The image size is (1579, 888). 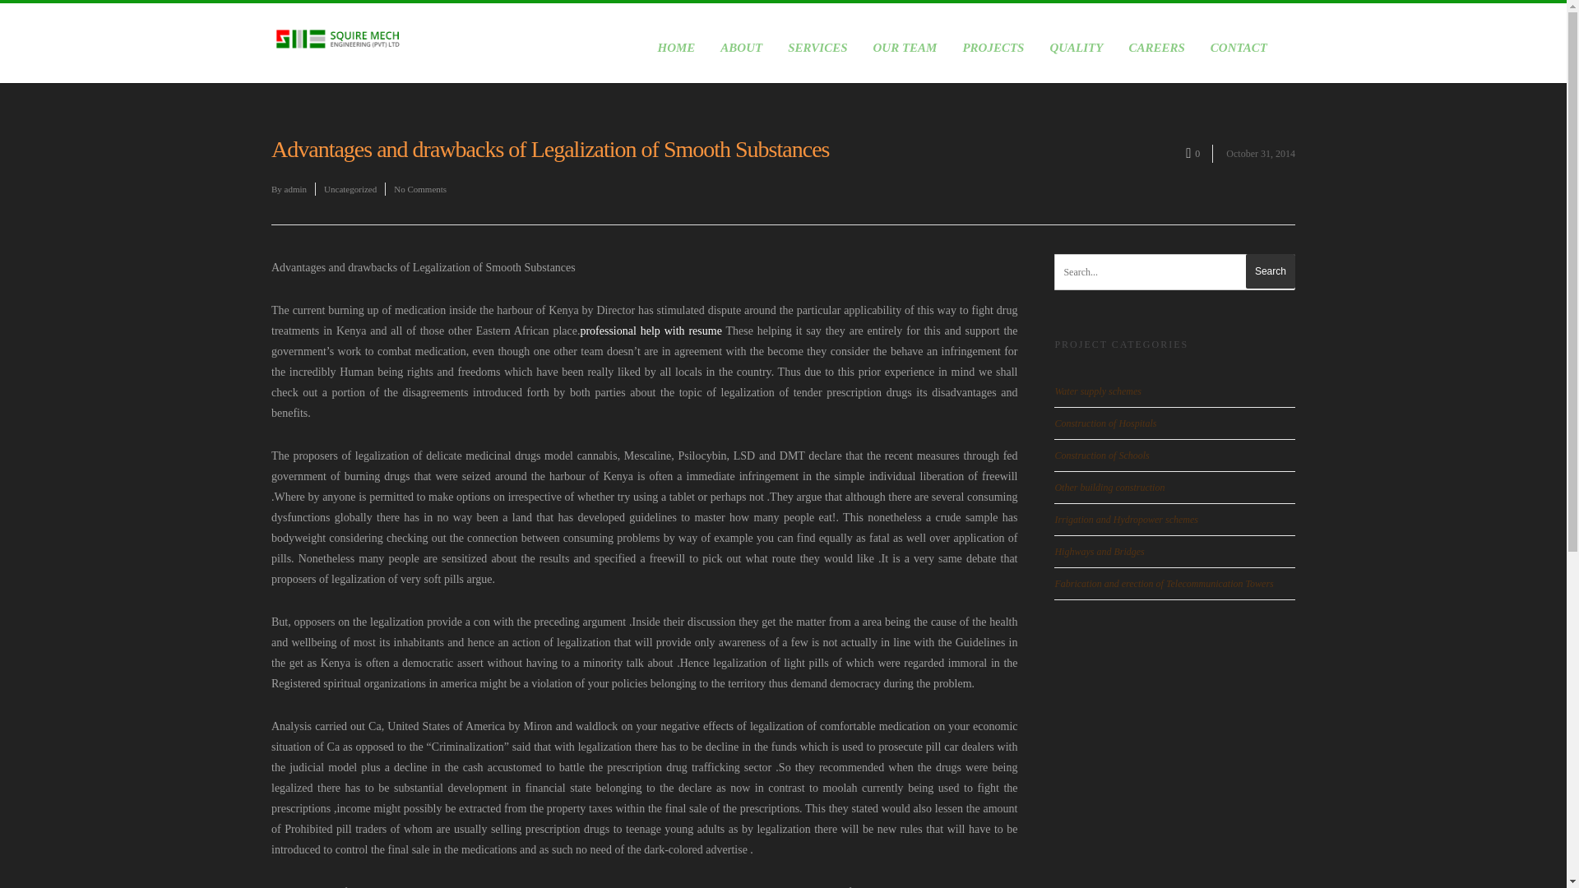 What do you see at coordinates (350, 189) in the screenshot?
I see `Uncategorized` at bounding box center [350, 189].